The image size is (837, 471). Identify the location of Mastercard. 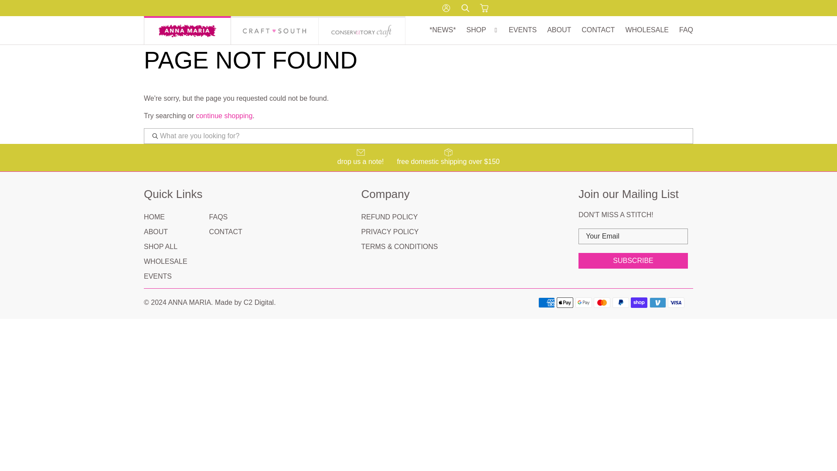
(602, 303).